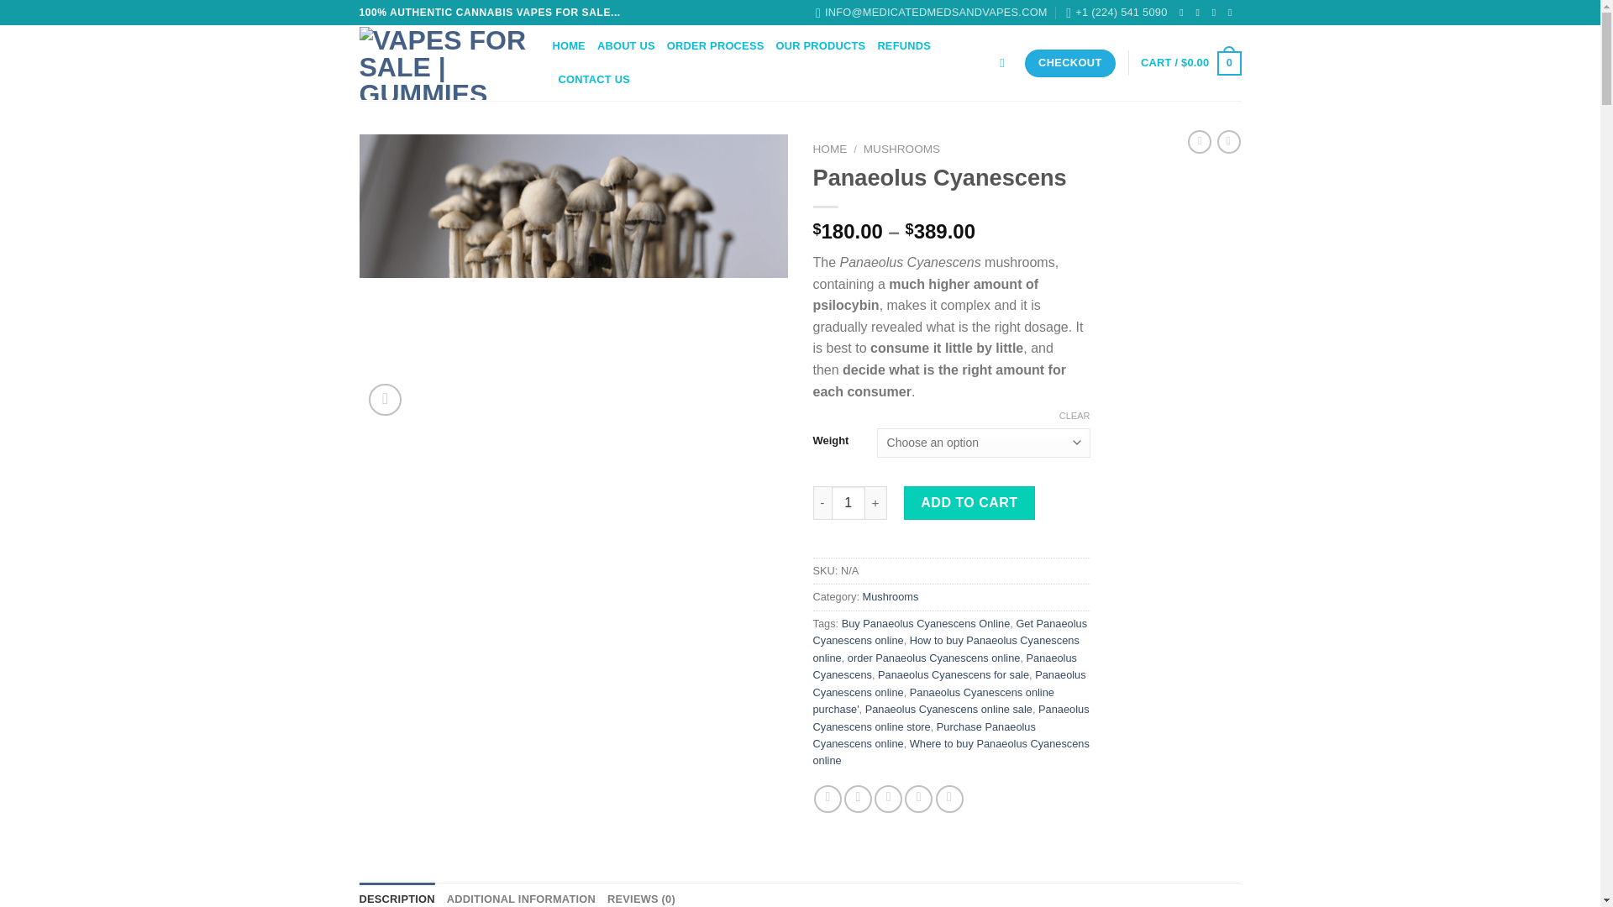 Image resolution: width=1613 pixels, height=907 pixels. What do you see at coordinates (849, 502) in the screenshot?
I see `1` at bounding box center [849, 502].